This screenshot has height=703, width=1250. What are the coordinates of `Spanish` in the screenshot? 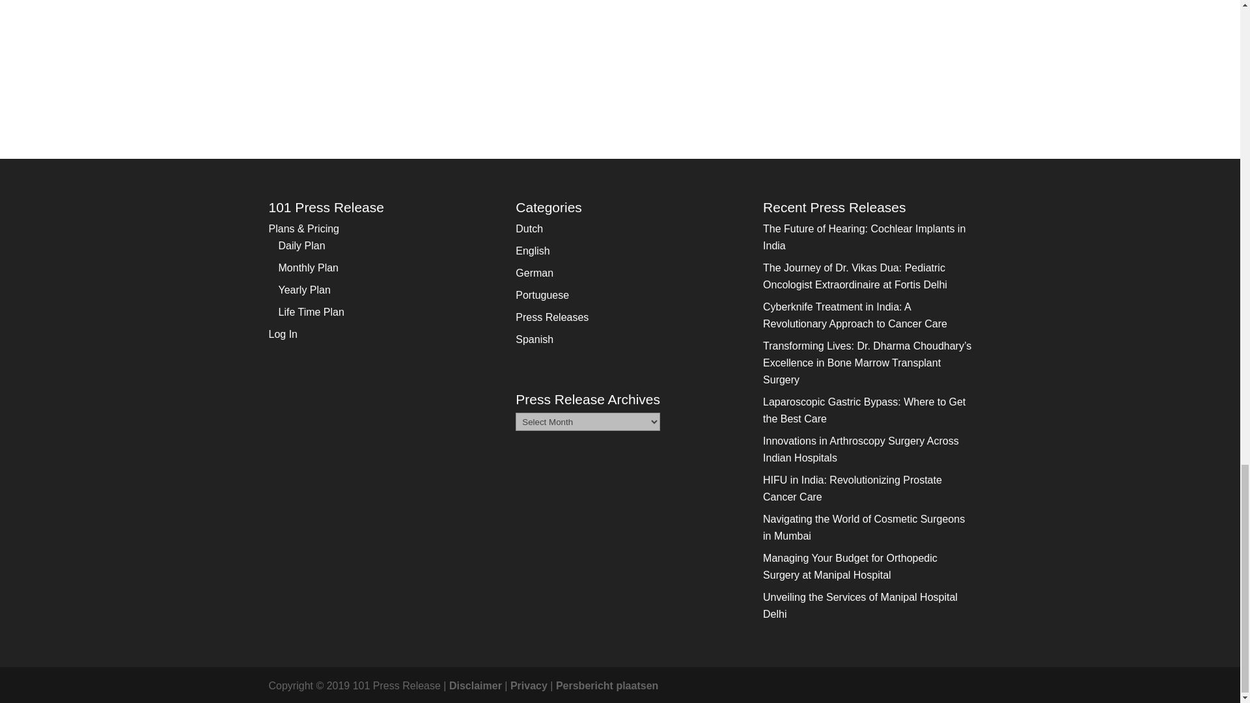 It's located at (534, 340).